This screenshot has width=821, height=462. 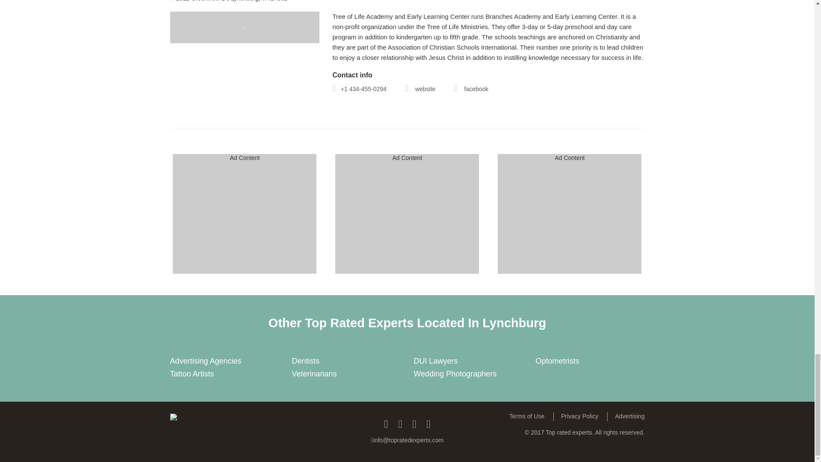 I want to click on DUI Lawyers, so click(x=436, y=361).